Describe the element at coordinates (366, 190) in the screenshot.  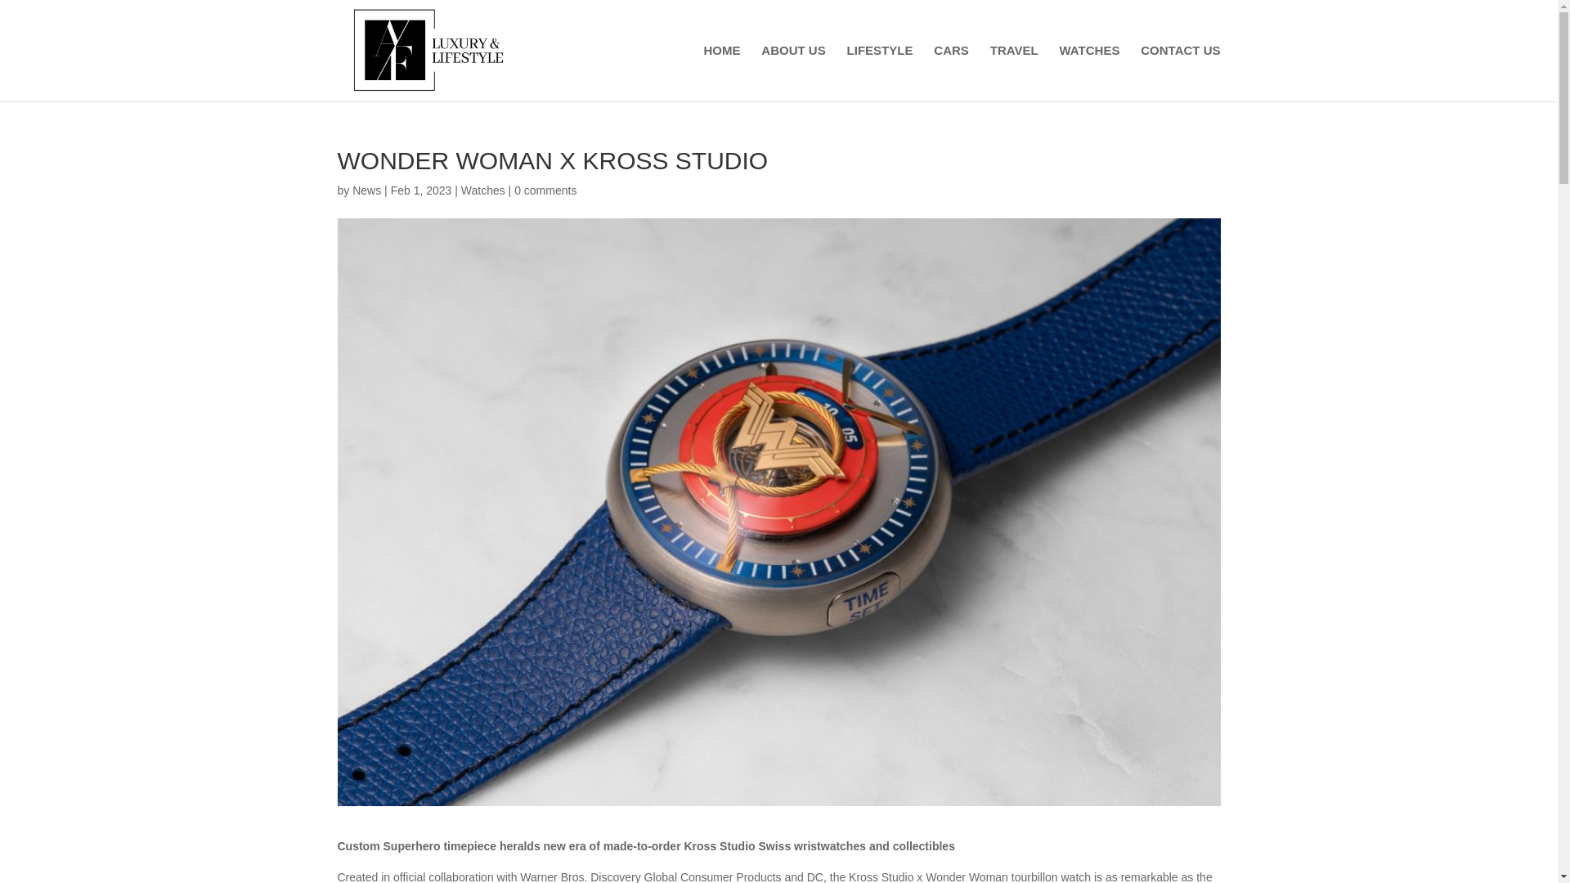
I see `News` at that location.